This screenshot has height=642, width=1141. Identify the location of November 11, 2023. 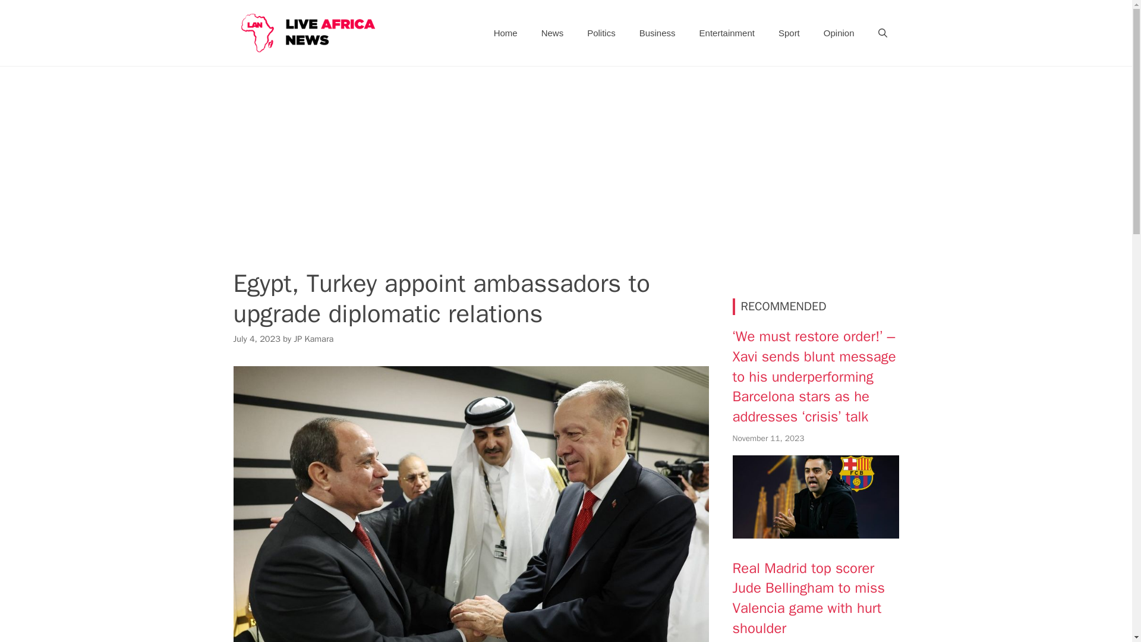
(768, 439).